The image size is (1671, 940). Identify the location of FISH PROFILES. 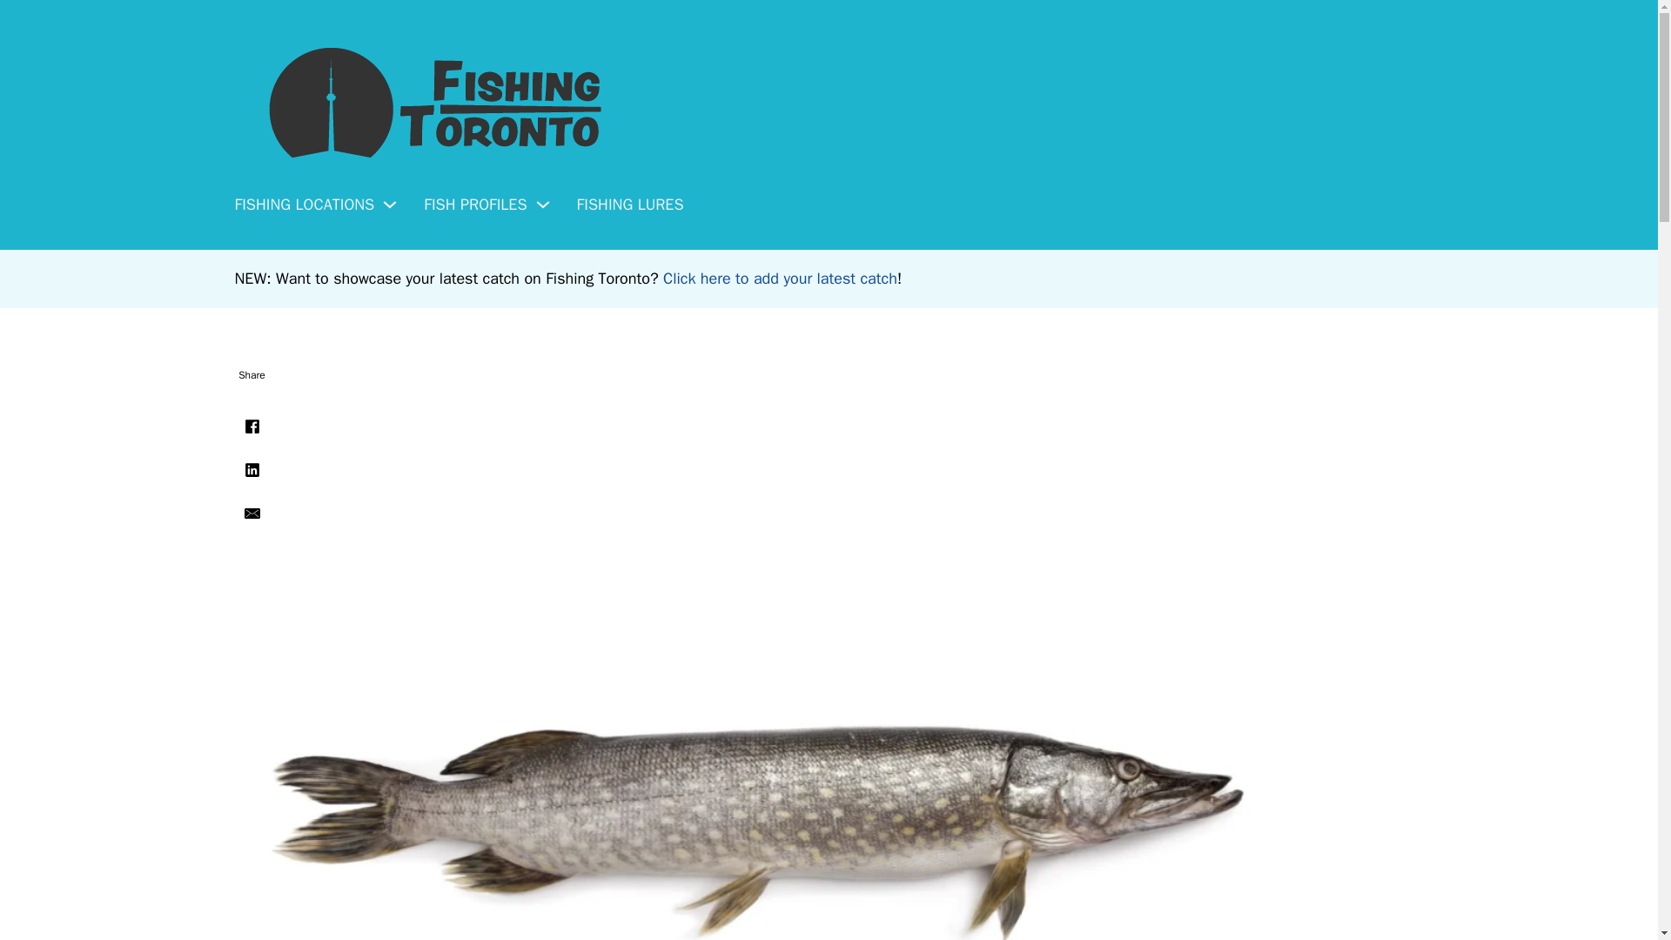
(475, 204).